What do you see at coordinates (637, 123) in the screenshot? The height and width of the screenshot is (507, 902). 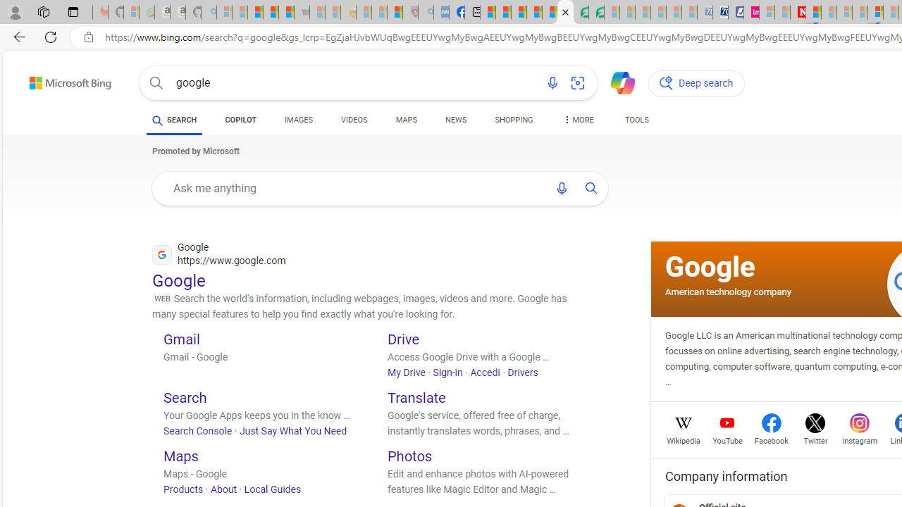 I see `TOOLS` at bounding box center [637, 123].